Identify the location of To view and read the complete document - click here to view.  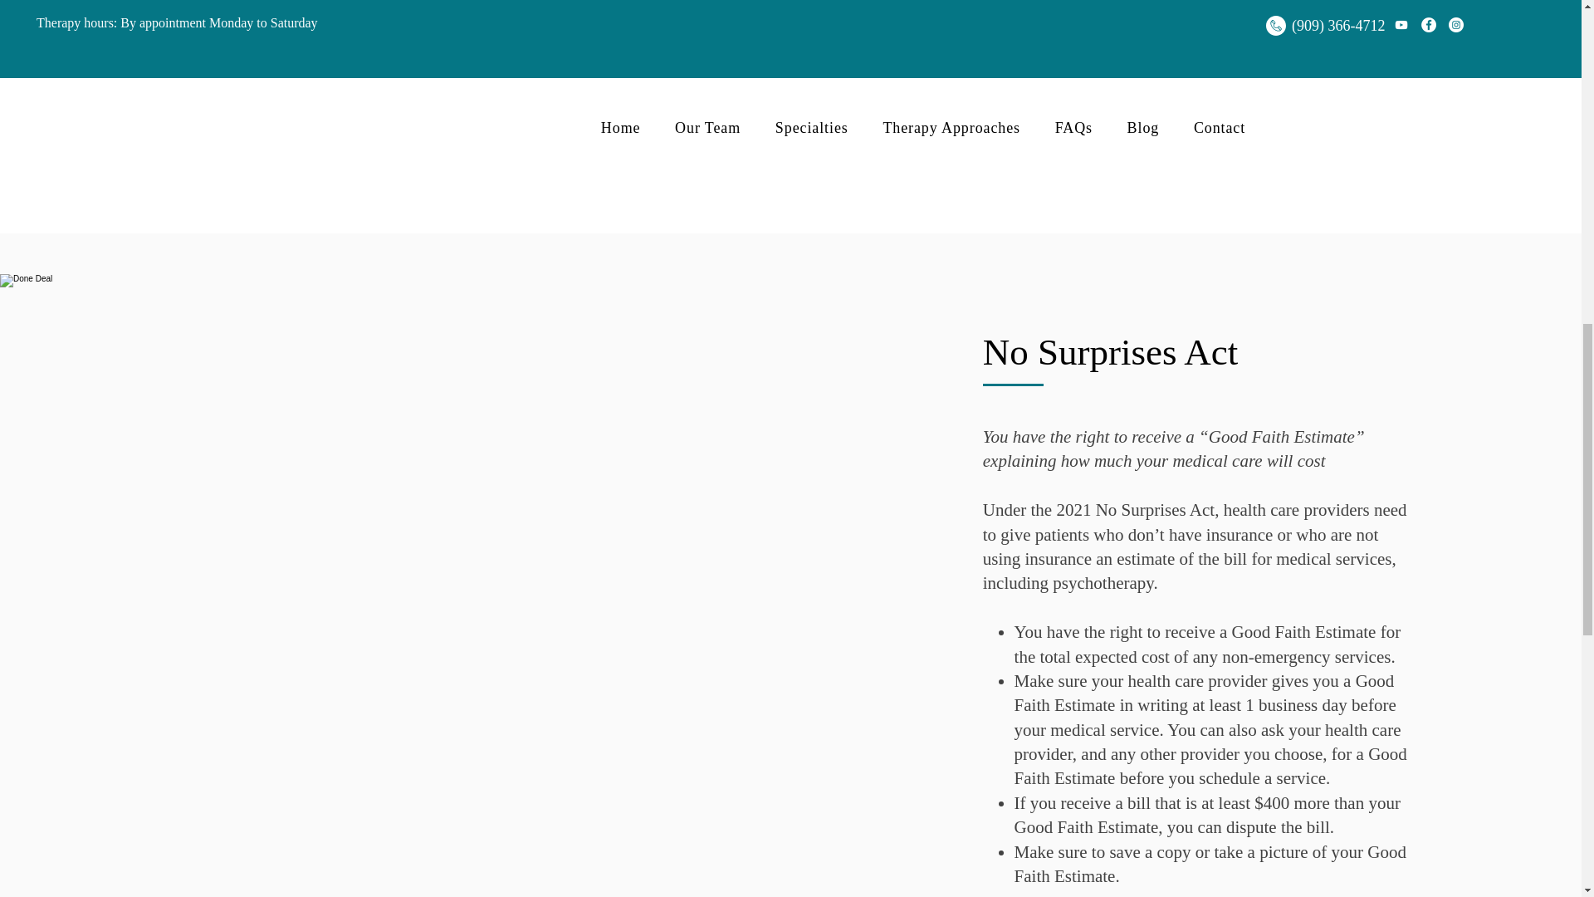
(364, 180).